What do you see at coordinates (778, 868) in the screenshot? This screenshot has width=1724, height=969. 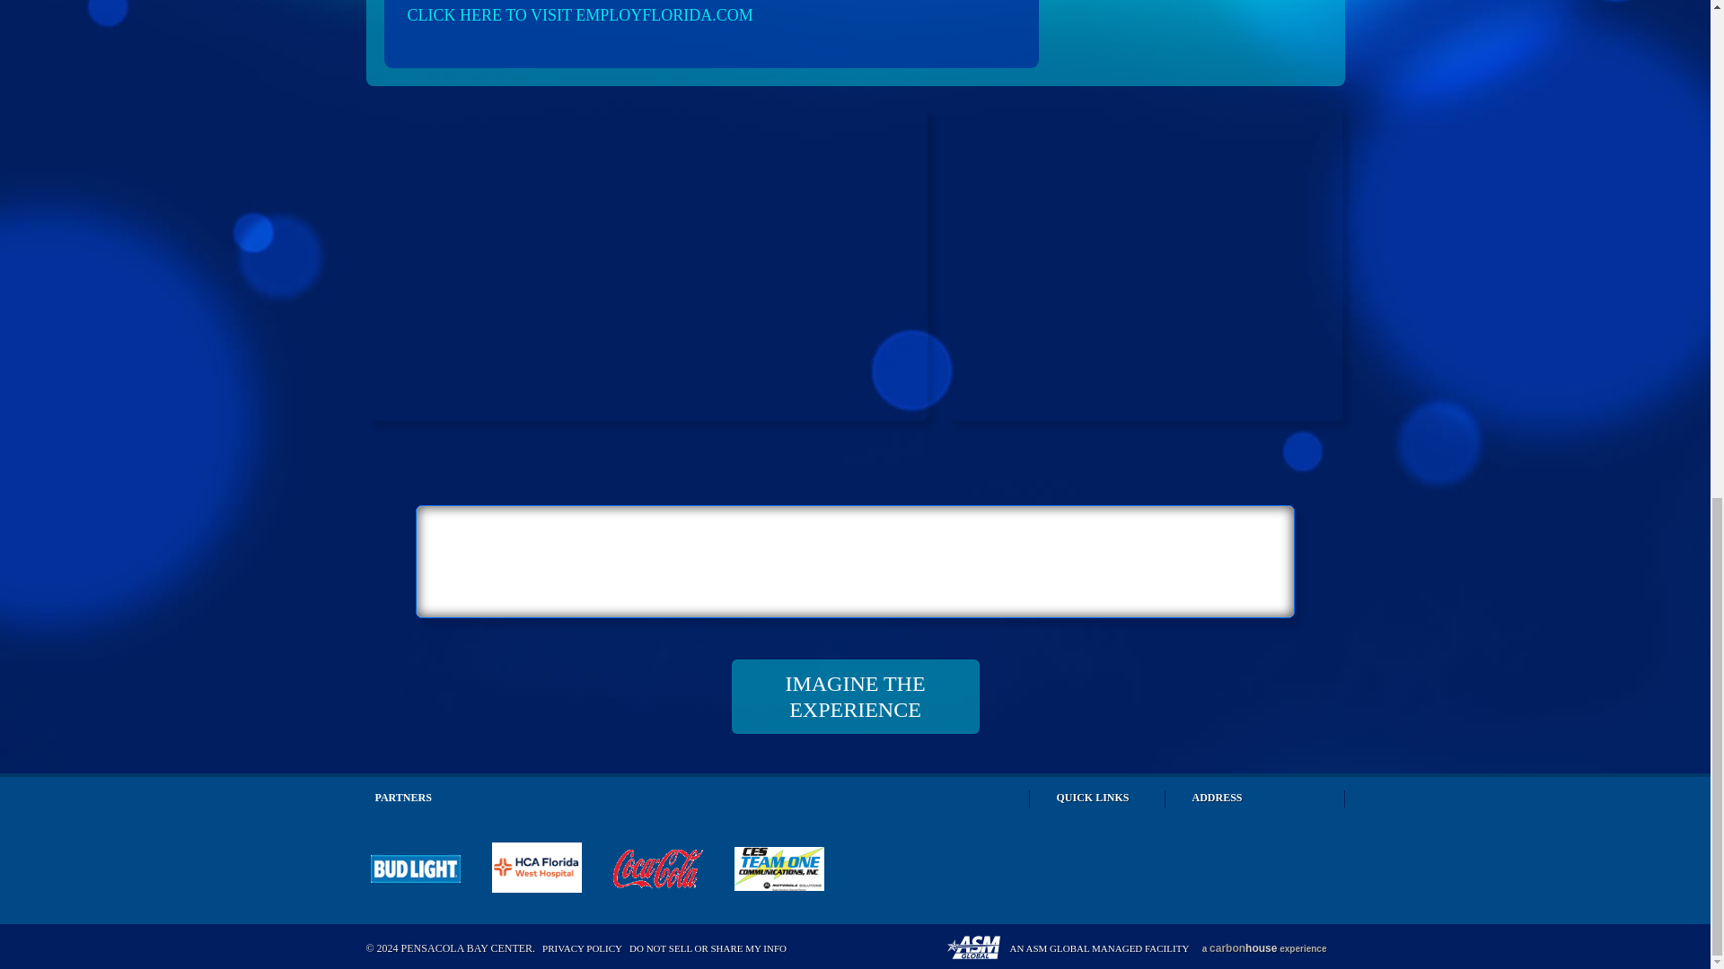 I see `CESLogo web bottom banner.png` at bounding box center [778, 868].